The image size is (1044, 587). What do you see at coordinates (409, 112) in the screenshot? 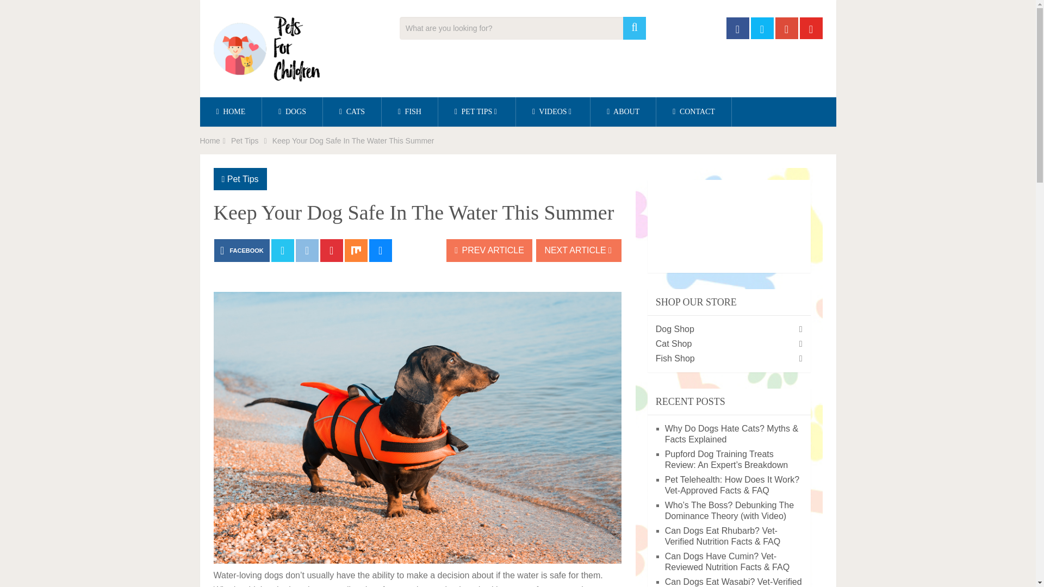
I see `FISH` at bounding box center [409, 112].